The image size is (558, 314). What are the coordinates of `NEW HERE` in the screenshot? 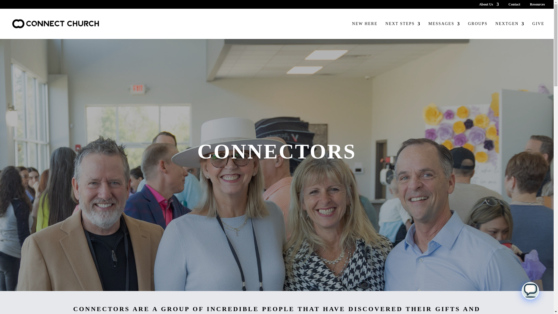 It's located at (365, 30).